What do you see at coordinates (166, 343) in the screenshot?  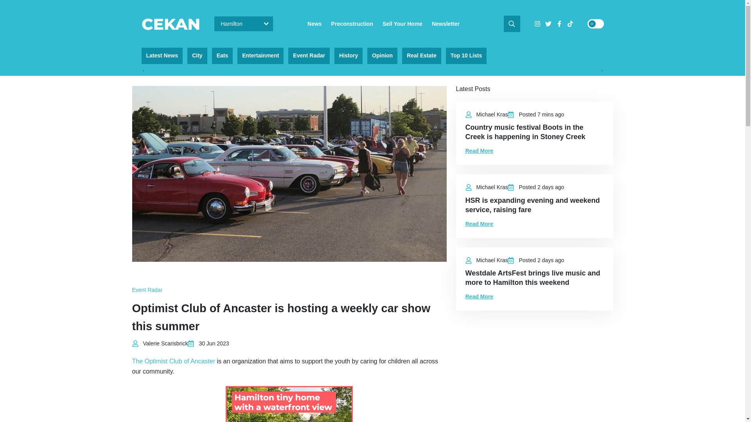 I see `Valerie Scarisbrick` at bounding box center [166, 343].